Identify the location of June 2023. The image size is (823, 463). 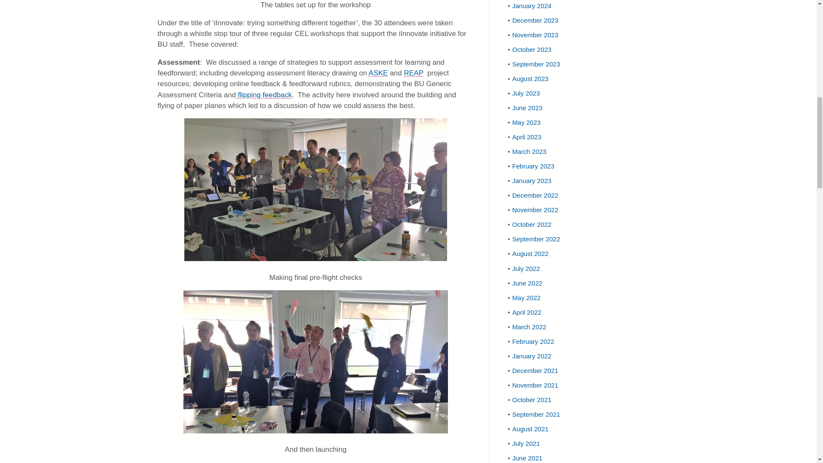
(527, 108).